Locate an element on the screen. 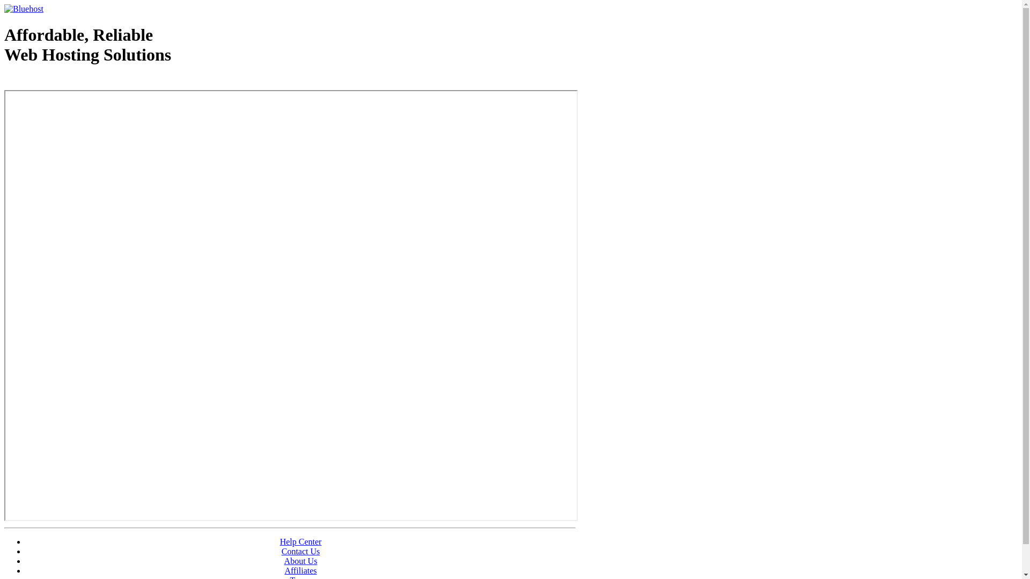  Affiliates is located at coordinates (300, 570).